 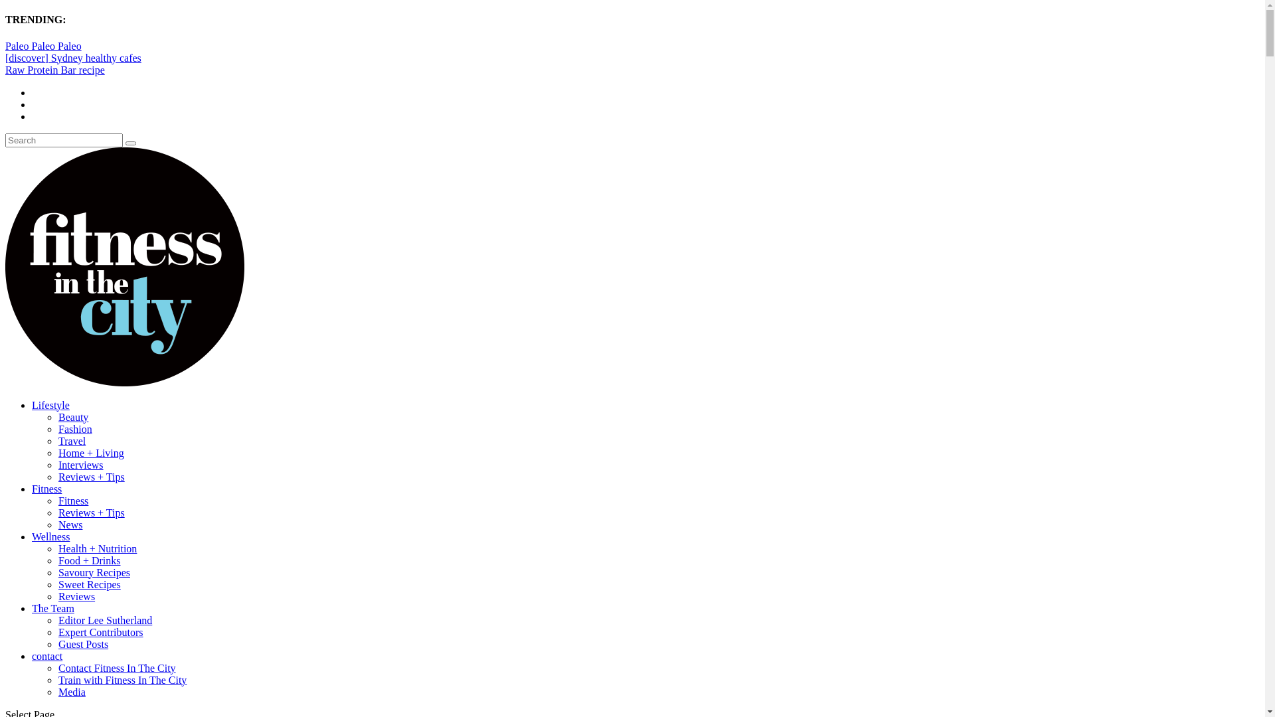 I want to click on Fashion, so click(x=76, y=429).